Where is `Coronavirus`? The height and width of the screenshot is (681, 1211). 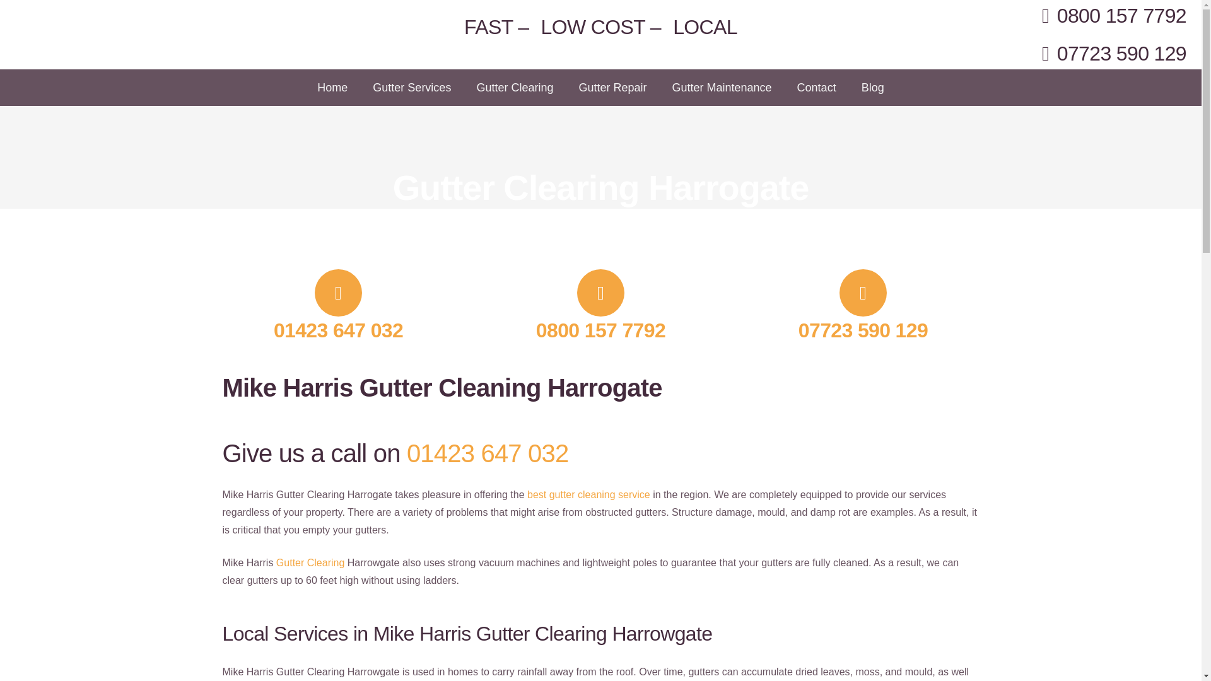
Coronavirus is located at coordinates (631, 600).